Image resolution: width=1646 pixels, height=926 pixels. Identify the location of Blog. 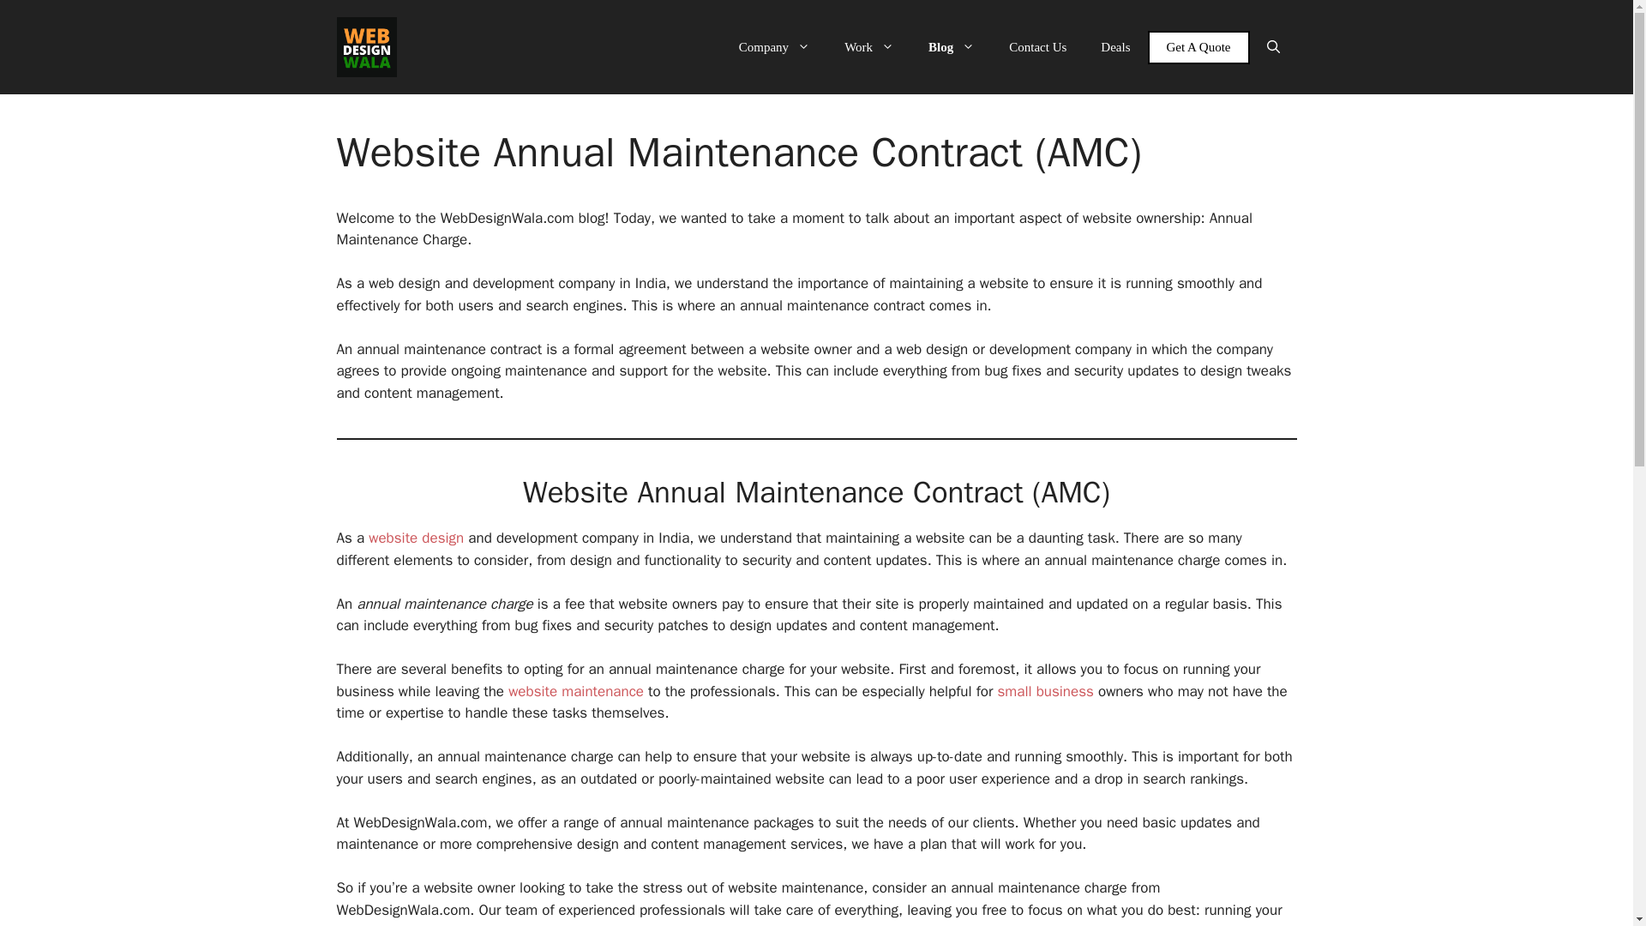
(952, 46).